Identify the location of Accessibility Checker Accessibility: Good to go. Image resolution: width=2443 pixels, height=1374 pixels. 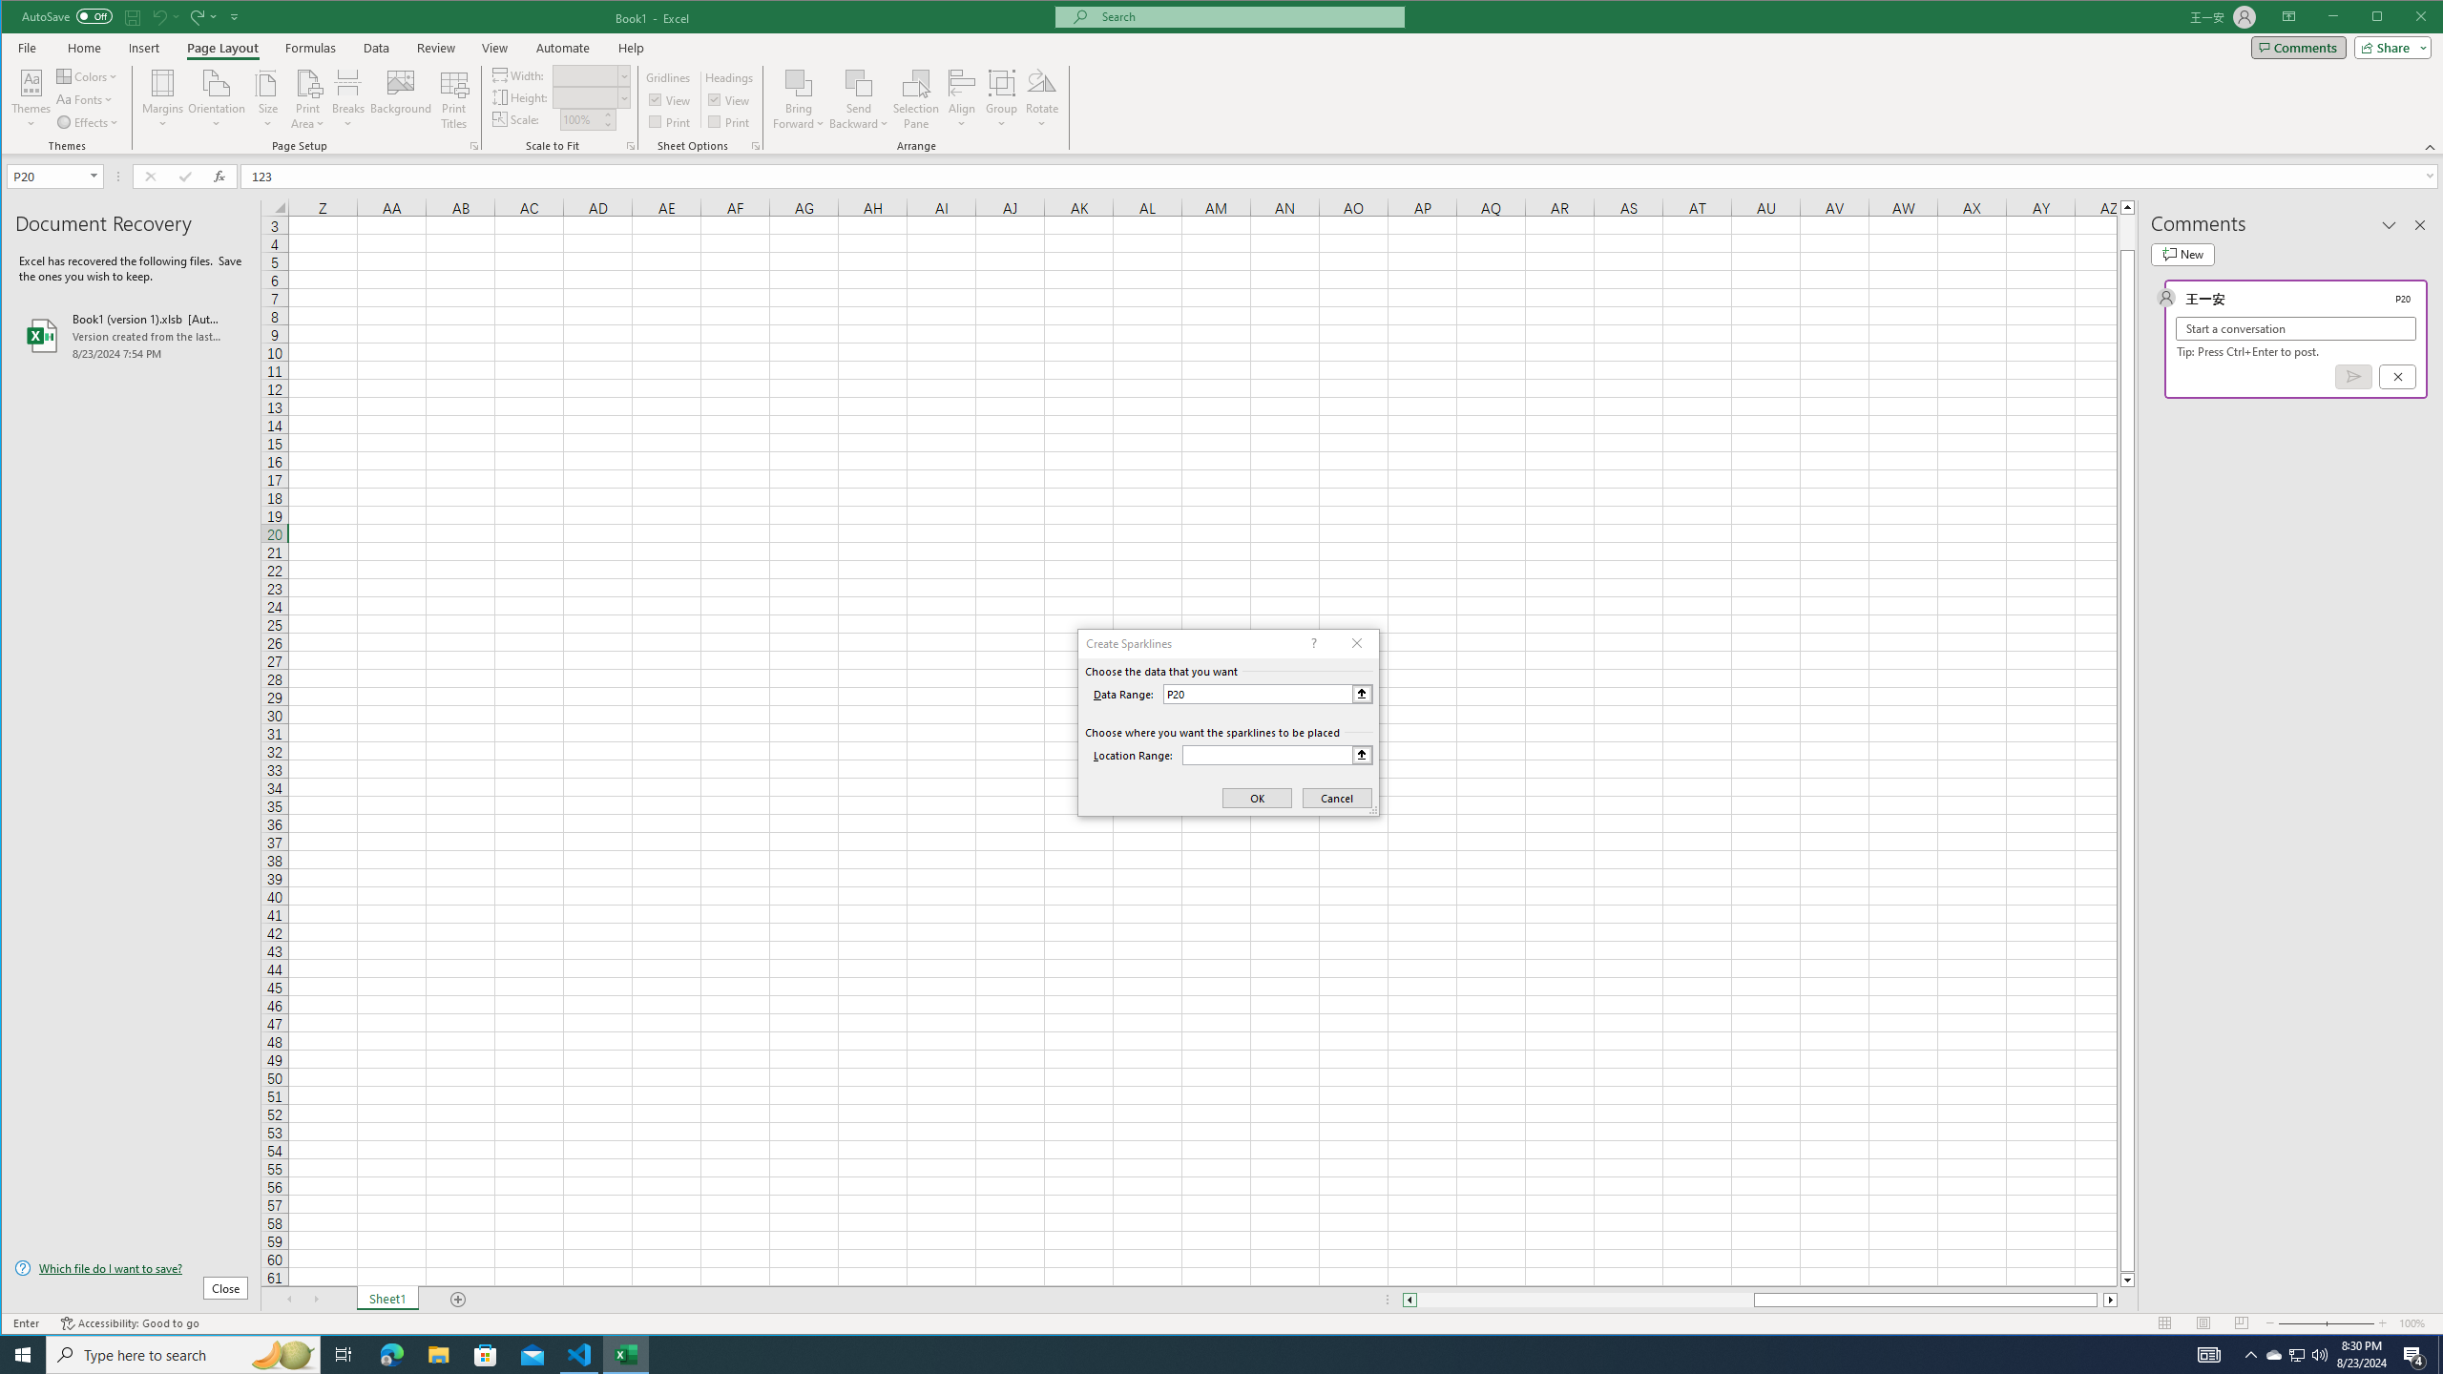
(130, 1323).